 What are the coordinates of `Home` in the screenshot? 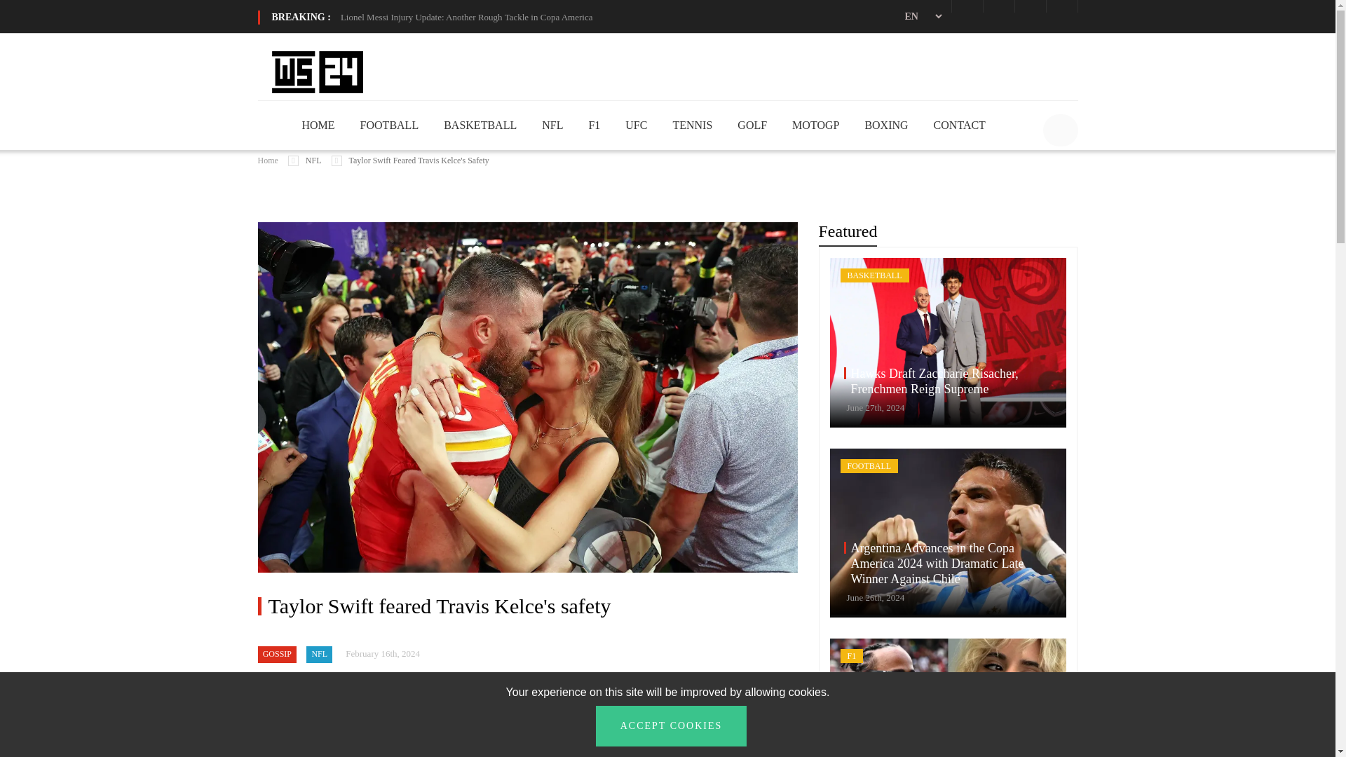 It's located at (268, 161).